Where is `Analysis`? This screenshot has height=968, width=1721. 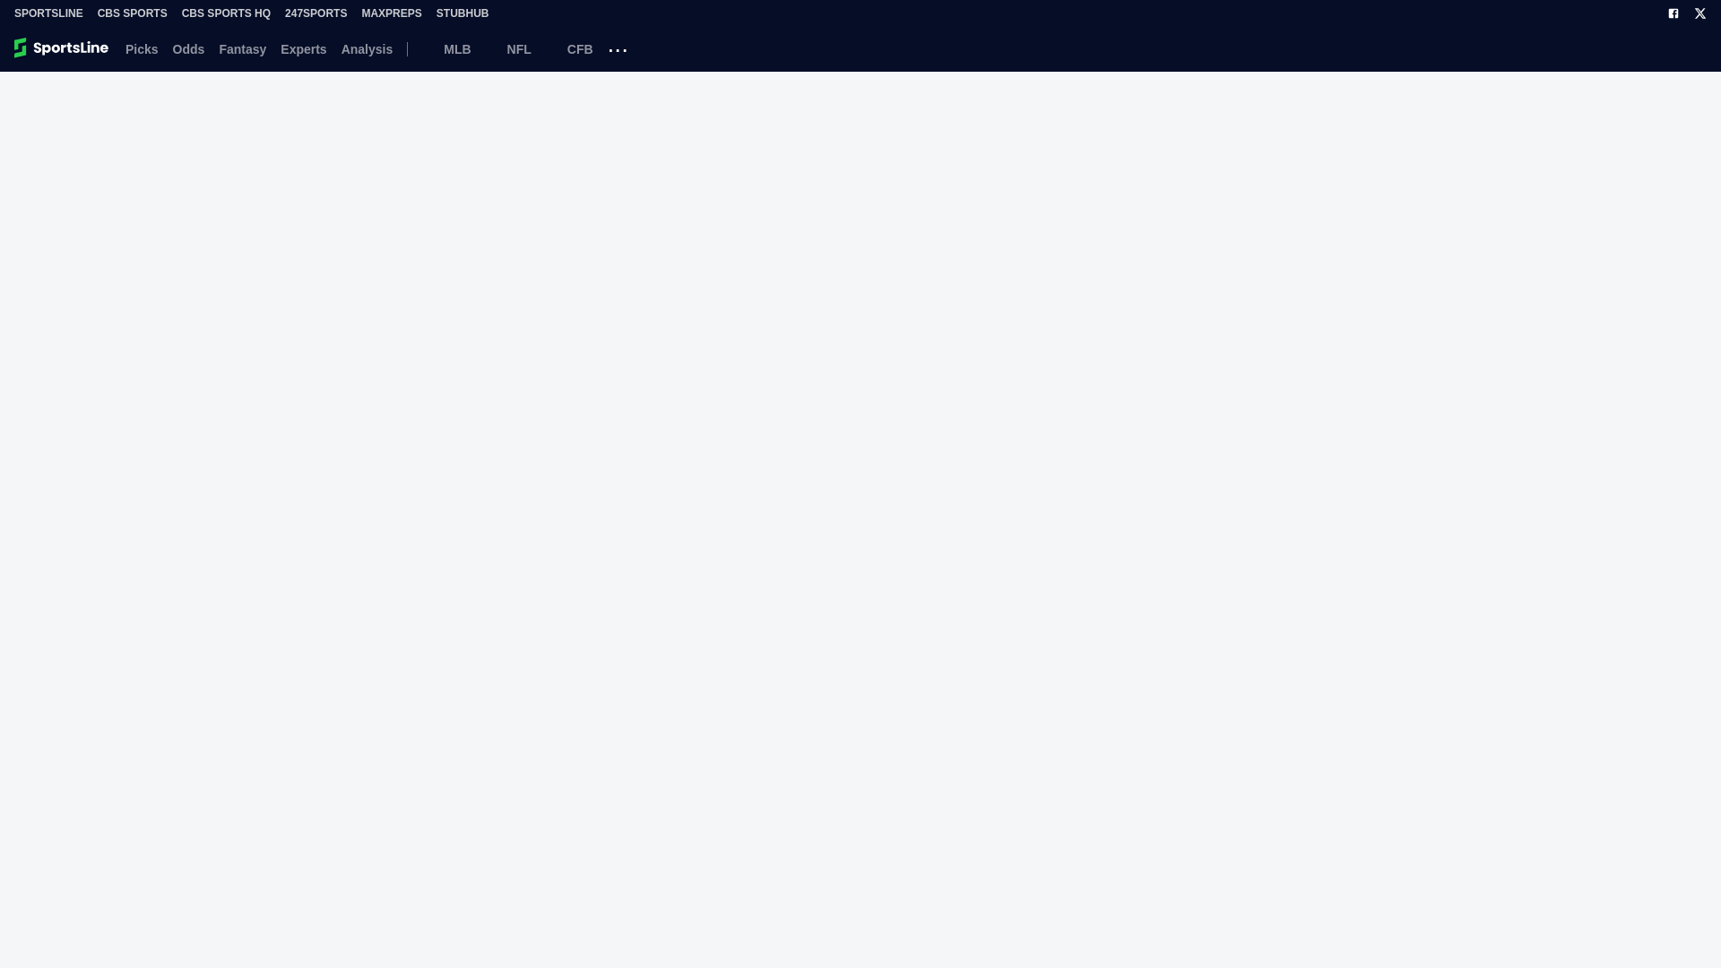
Analysis is located at coordinates (368, 48).